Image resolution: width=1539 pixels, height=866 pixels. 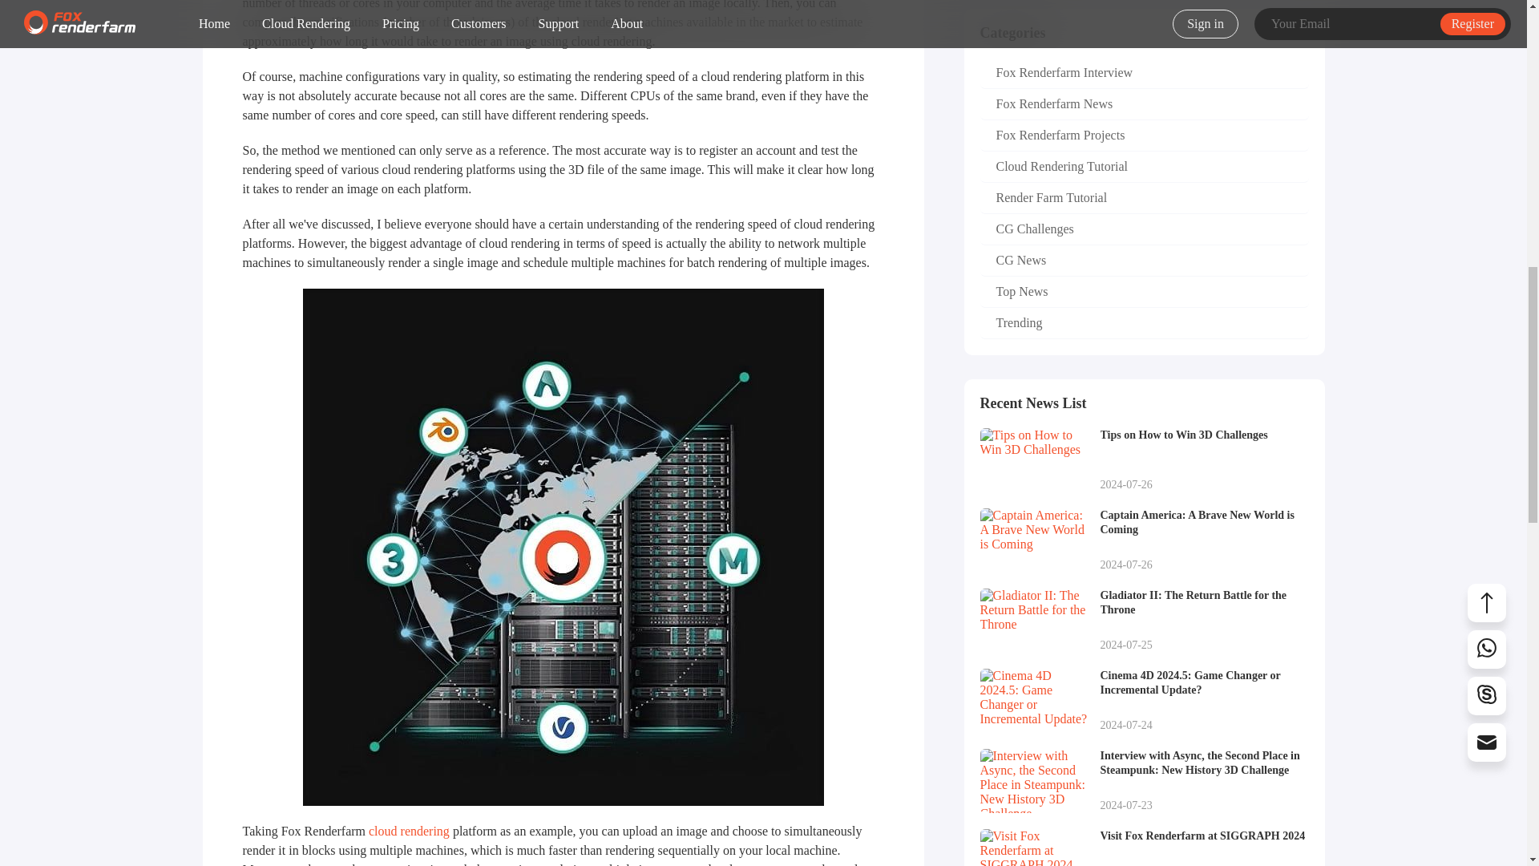 I want to click on Fox Renderfarm Projects, so click(x=1143, y=197).